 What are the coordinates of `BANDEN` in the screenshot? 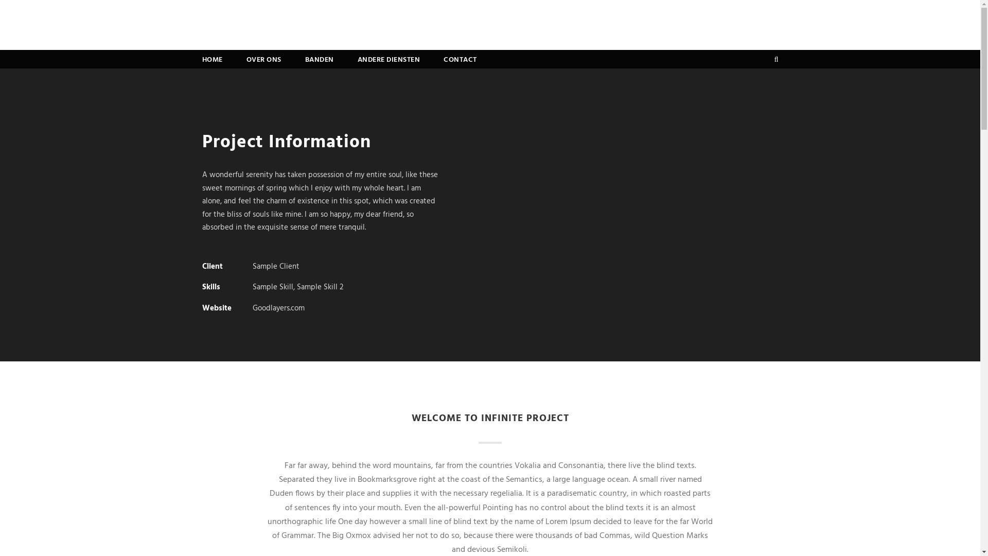 It's located at (319, 61).